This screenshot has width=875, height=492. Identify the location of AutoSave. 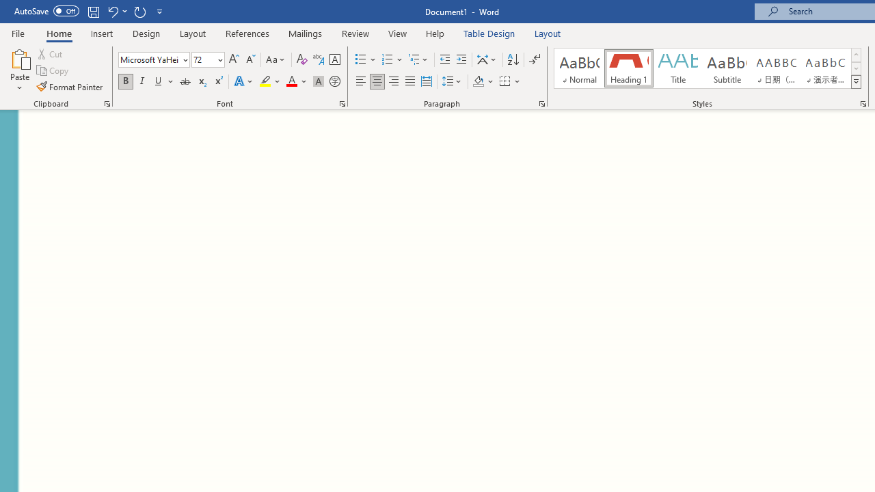
(46, 11).